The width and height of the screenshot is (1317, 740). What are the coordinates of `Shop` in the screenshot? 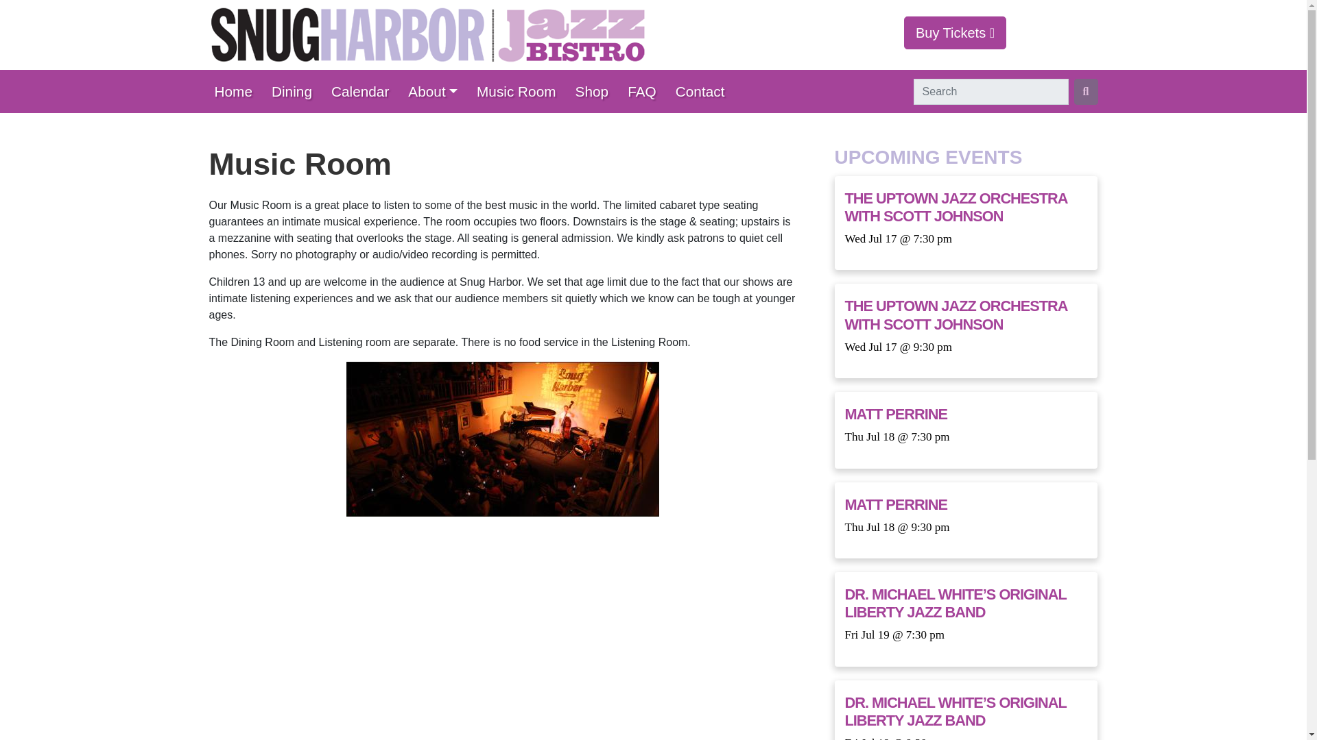 It's located at (597, 91).